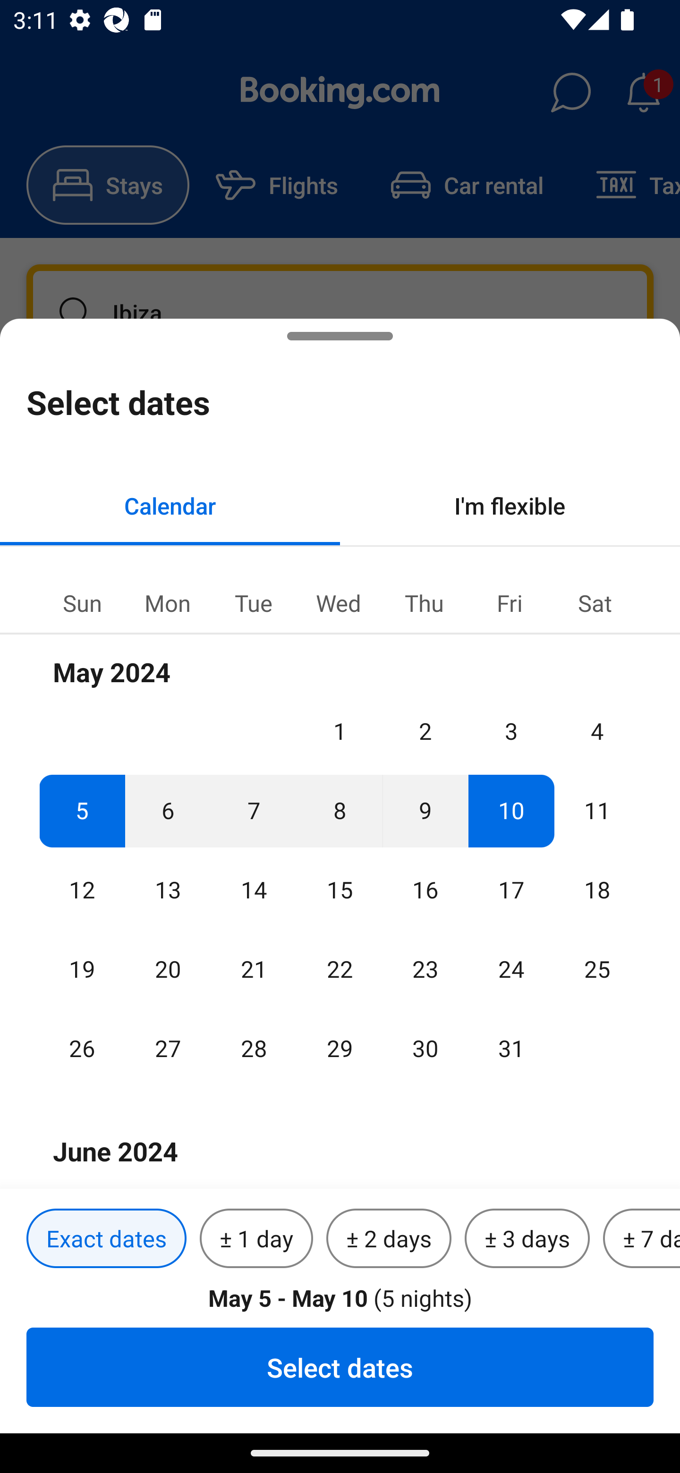 The image size is (680, 1473). Describe the element at coordinates (527, 1239) in the screenshot. I see `± 3 days` at that location.